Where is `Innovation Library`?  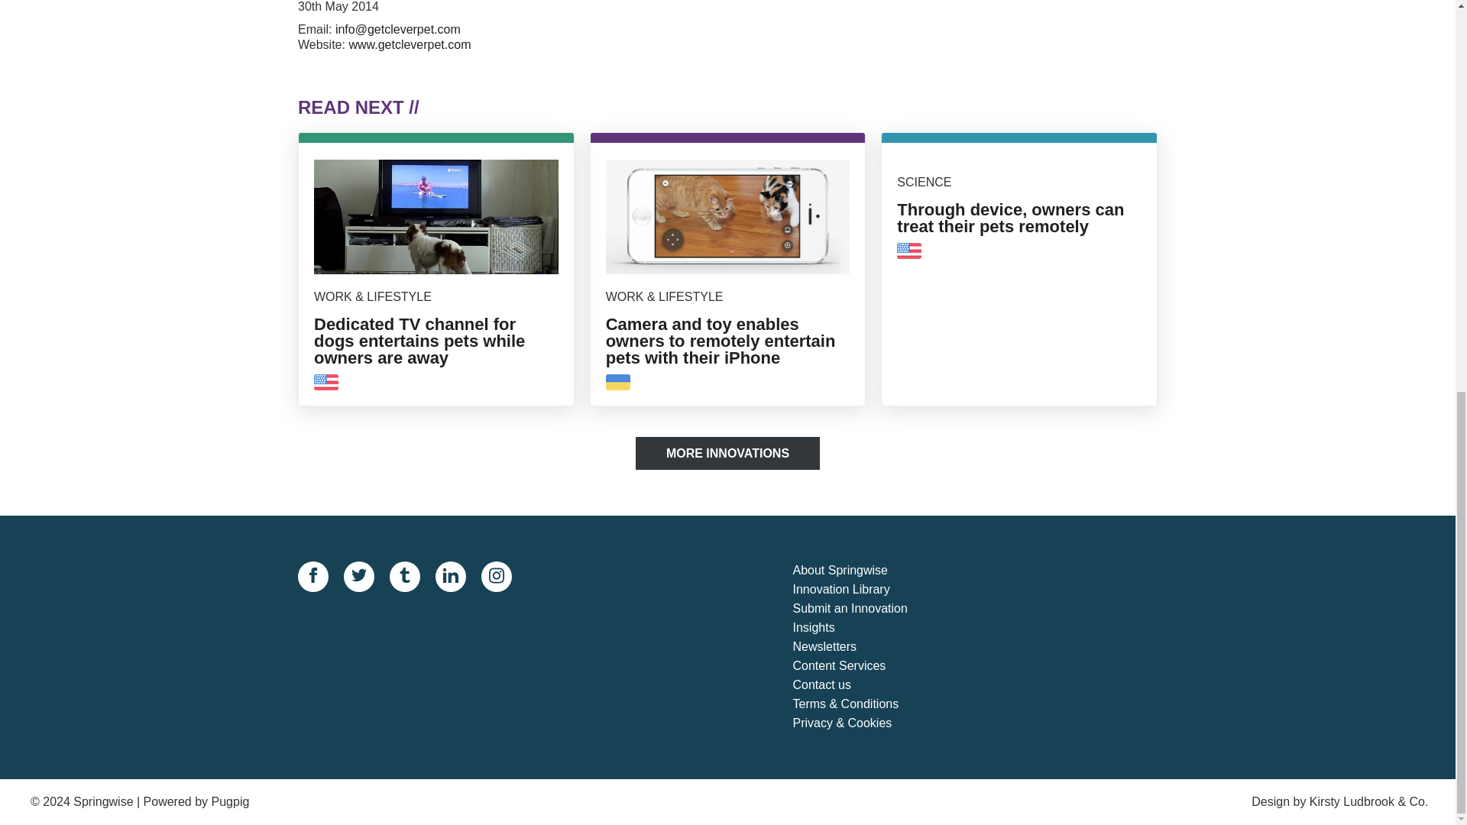
Innovation Library is located at coordinates (863, 590).